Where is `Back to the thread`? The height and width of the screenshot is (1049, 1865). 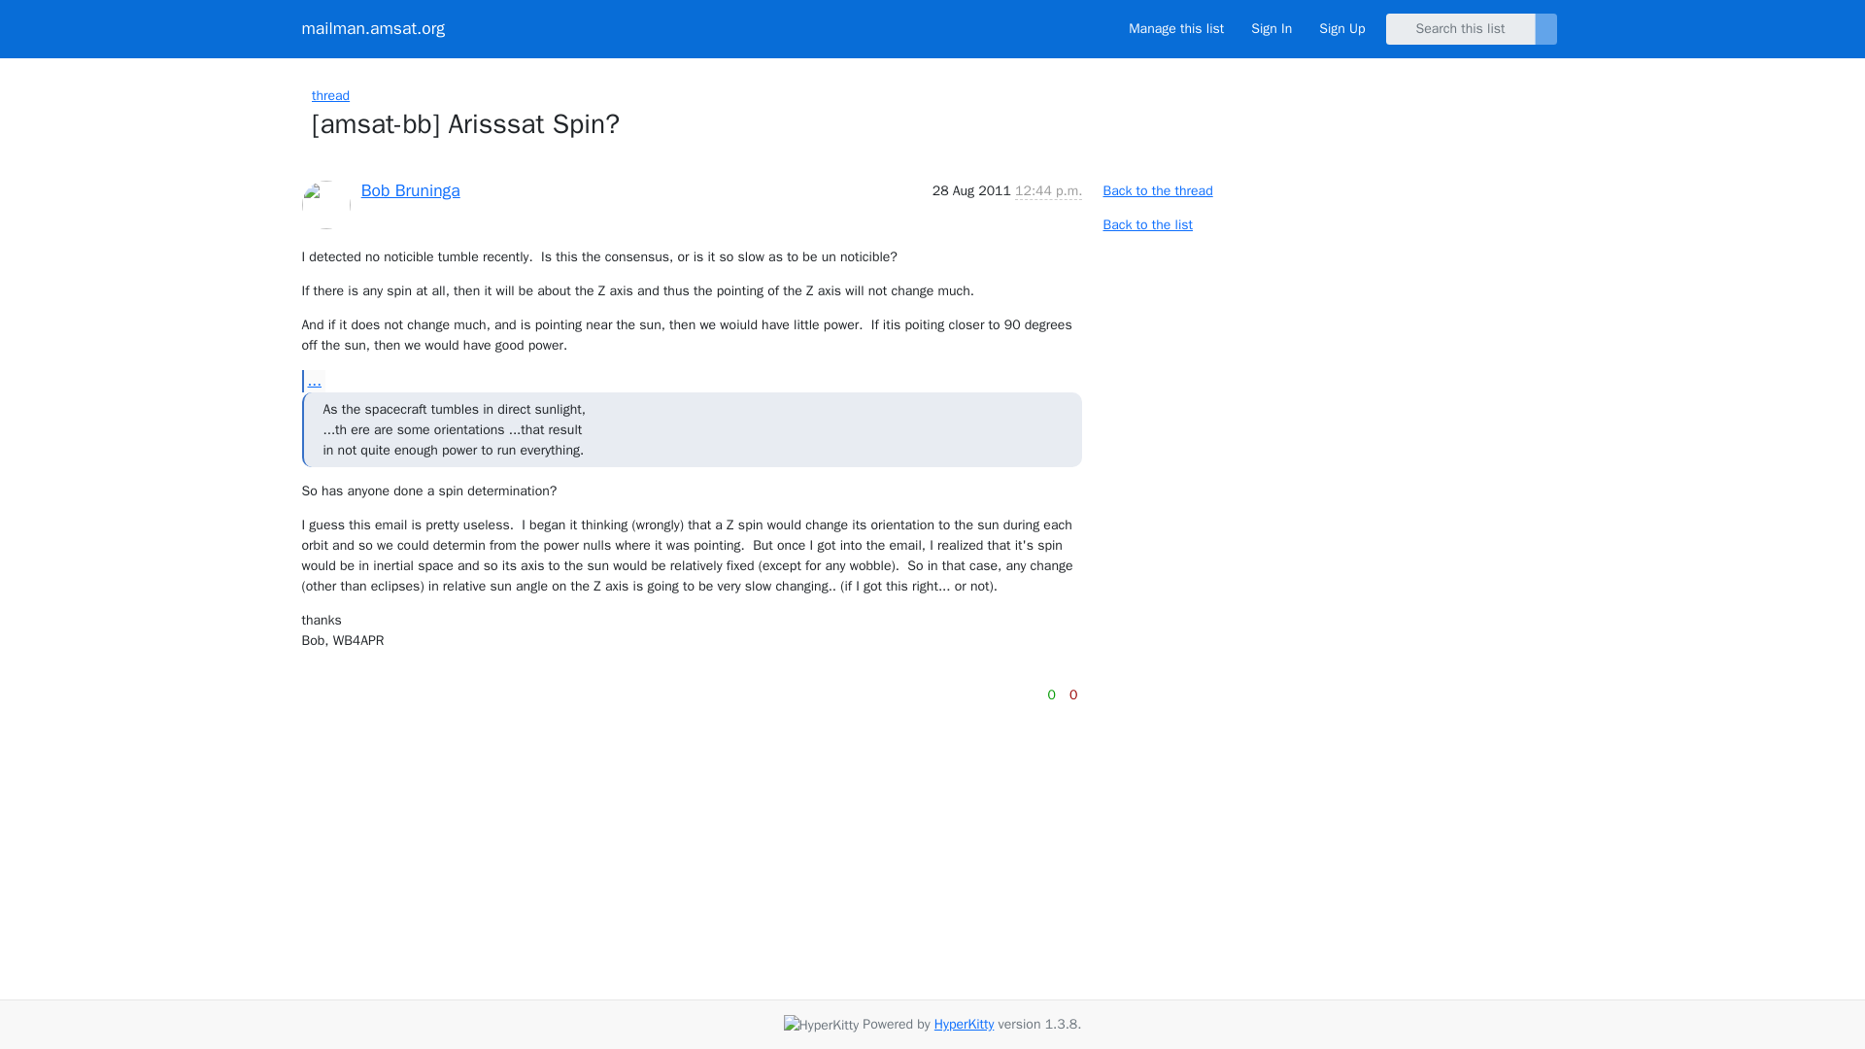 Back to the thread is located at coordinates (1157, 190).